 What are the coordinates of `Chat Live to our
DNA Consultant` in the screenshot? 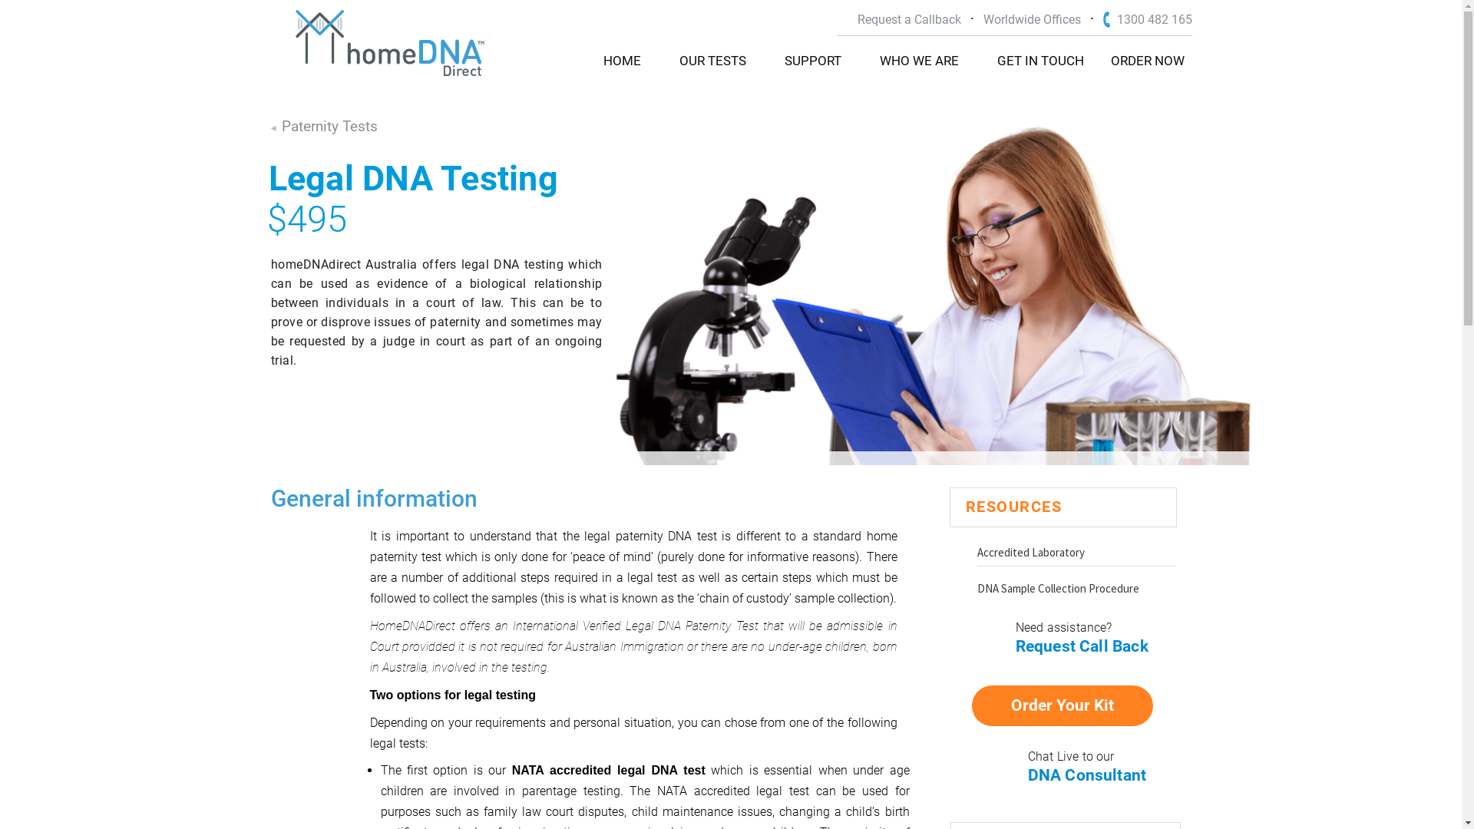 It's located at (1086, 774).